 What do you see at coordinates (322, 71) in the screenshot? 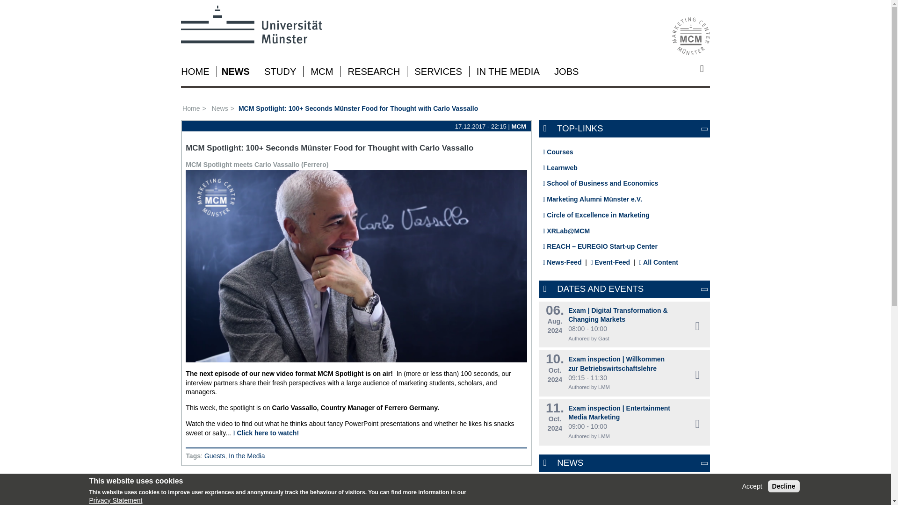
I see `MCM` at bounding box center [322, 71].